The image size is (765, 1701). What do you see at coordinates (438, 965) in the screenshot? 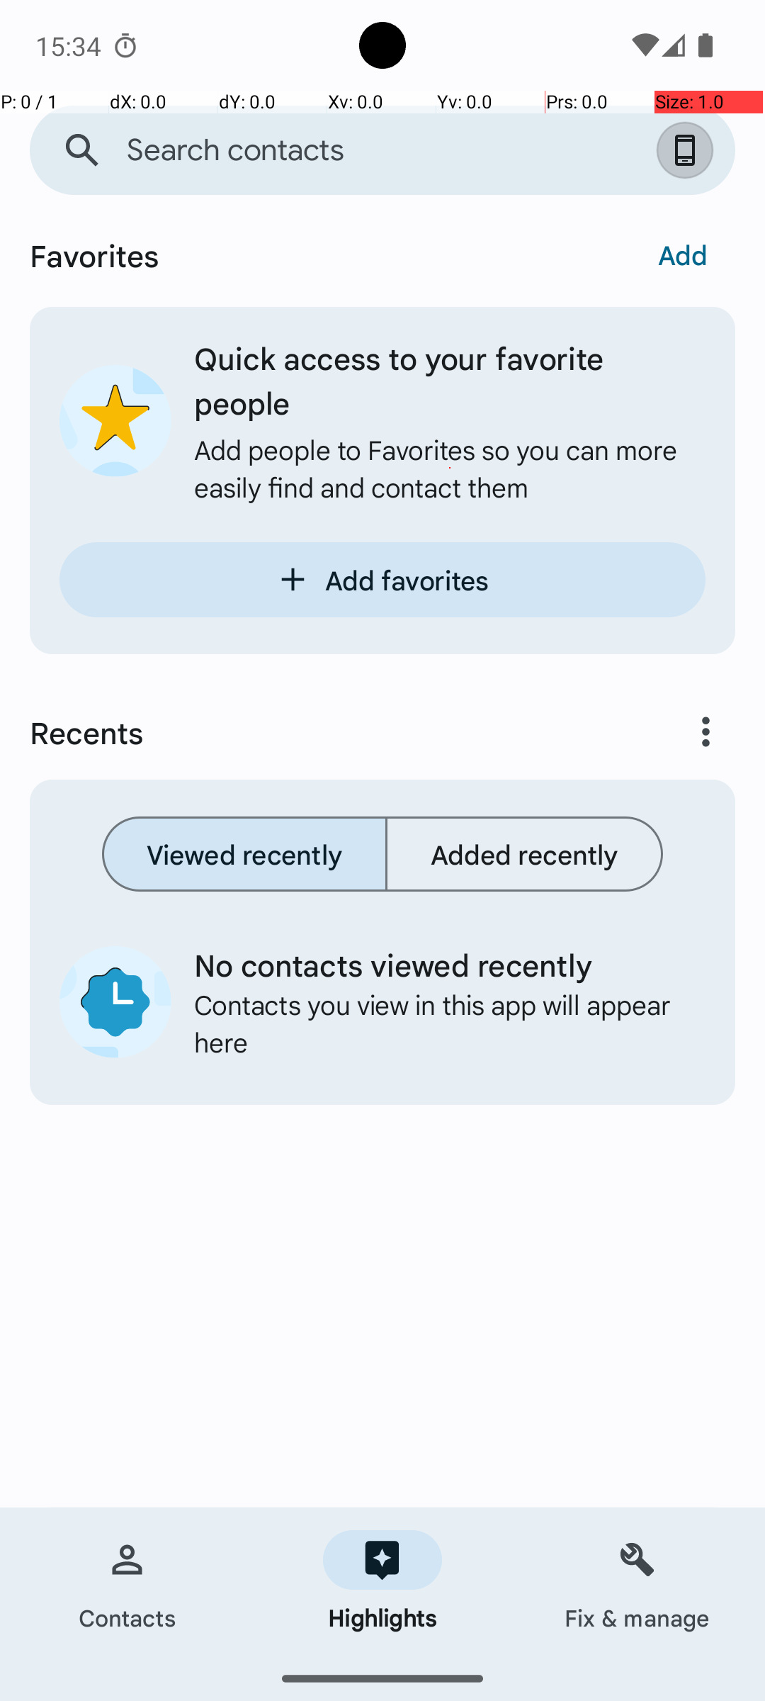
I see `No contacts viewed recently` at bounding box center [438, 965].